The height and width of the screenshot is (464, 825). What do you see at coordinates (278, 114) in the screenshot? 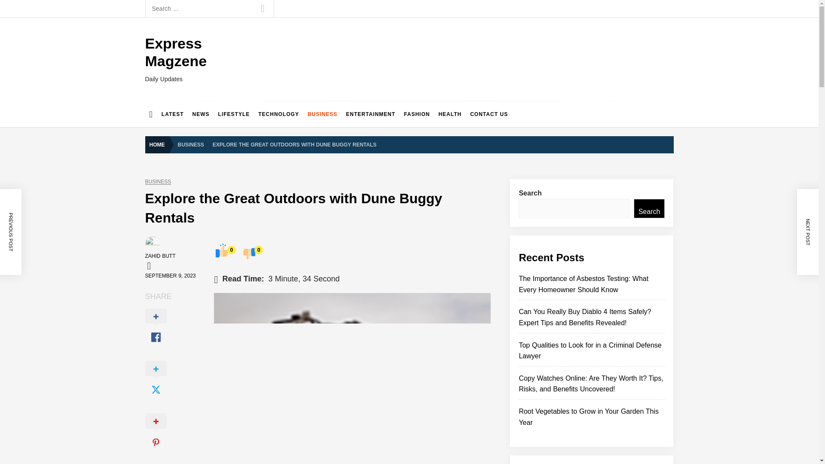
I see `TECHNOLOGY` at bounding box center [278, 114].